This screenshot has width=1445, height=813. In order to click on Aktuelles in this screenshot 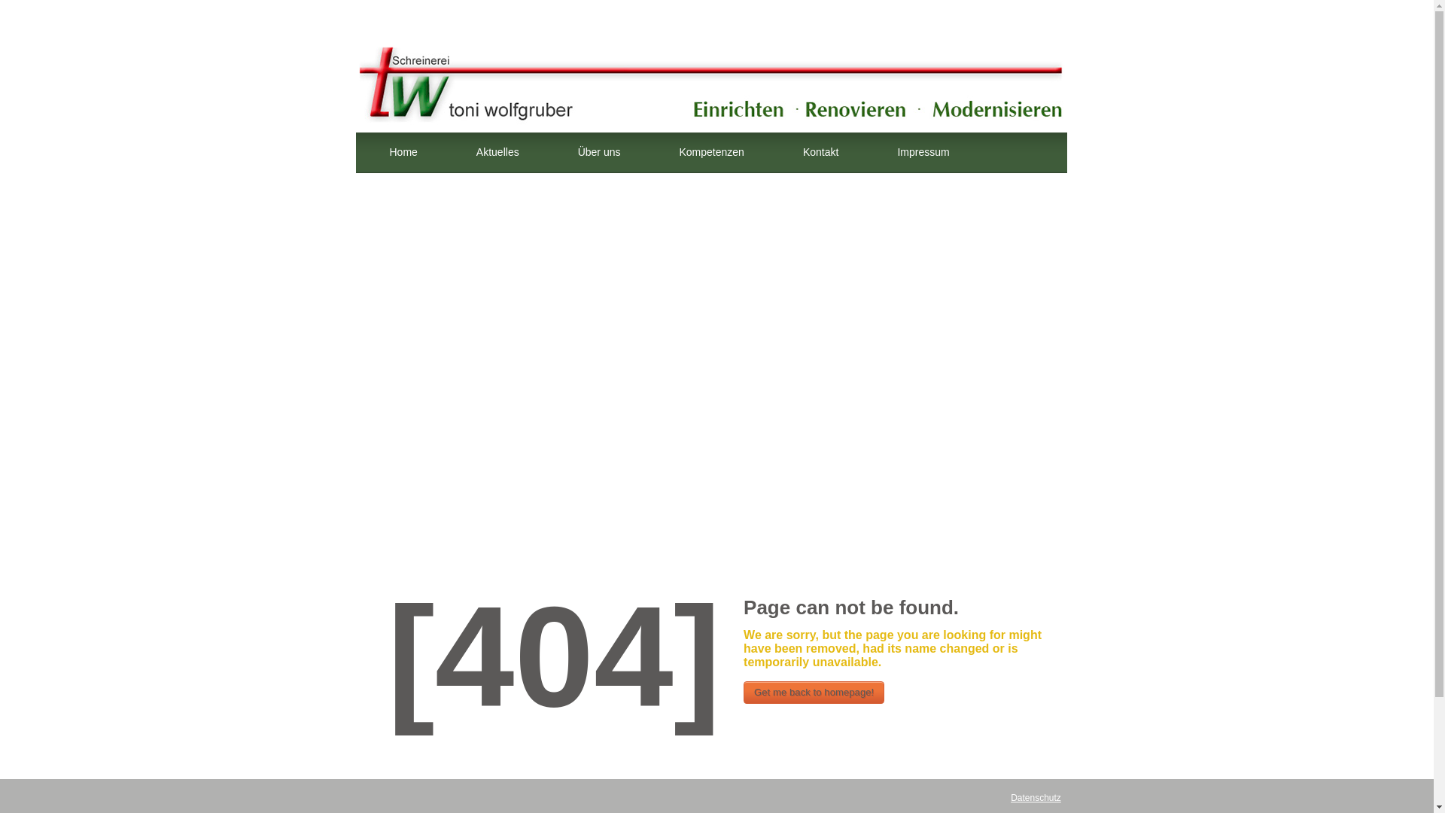, I will do `click(497, 153)`.